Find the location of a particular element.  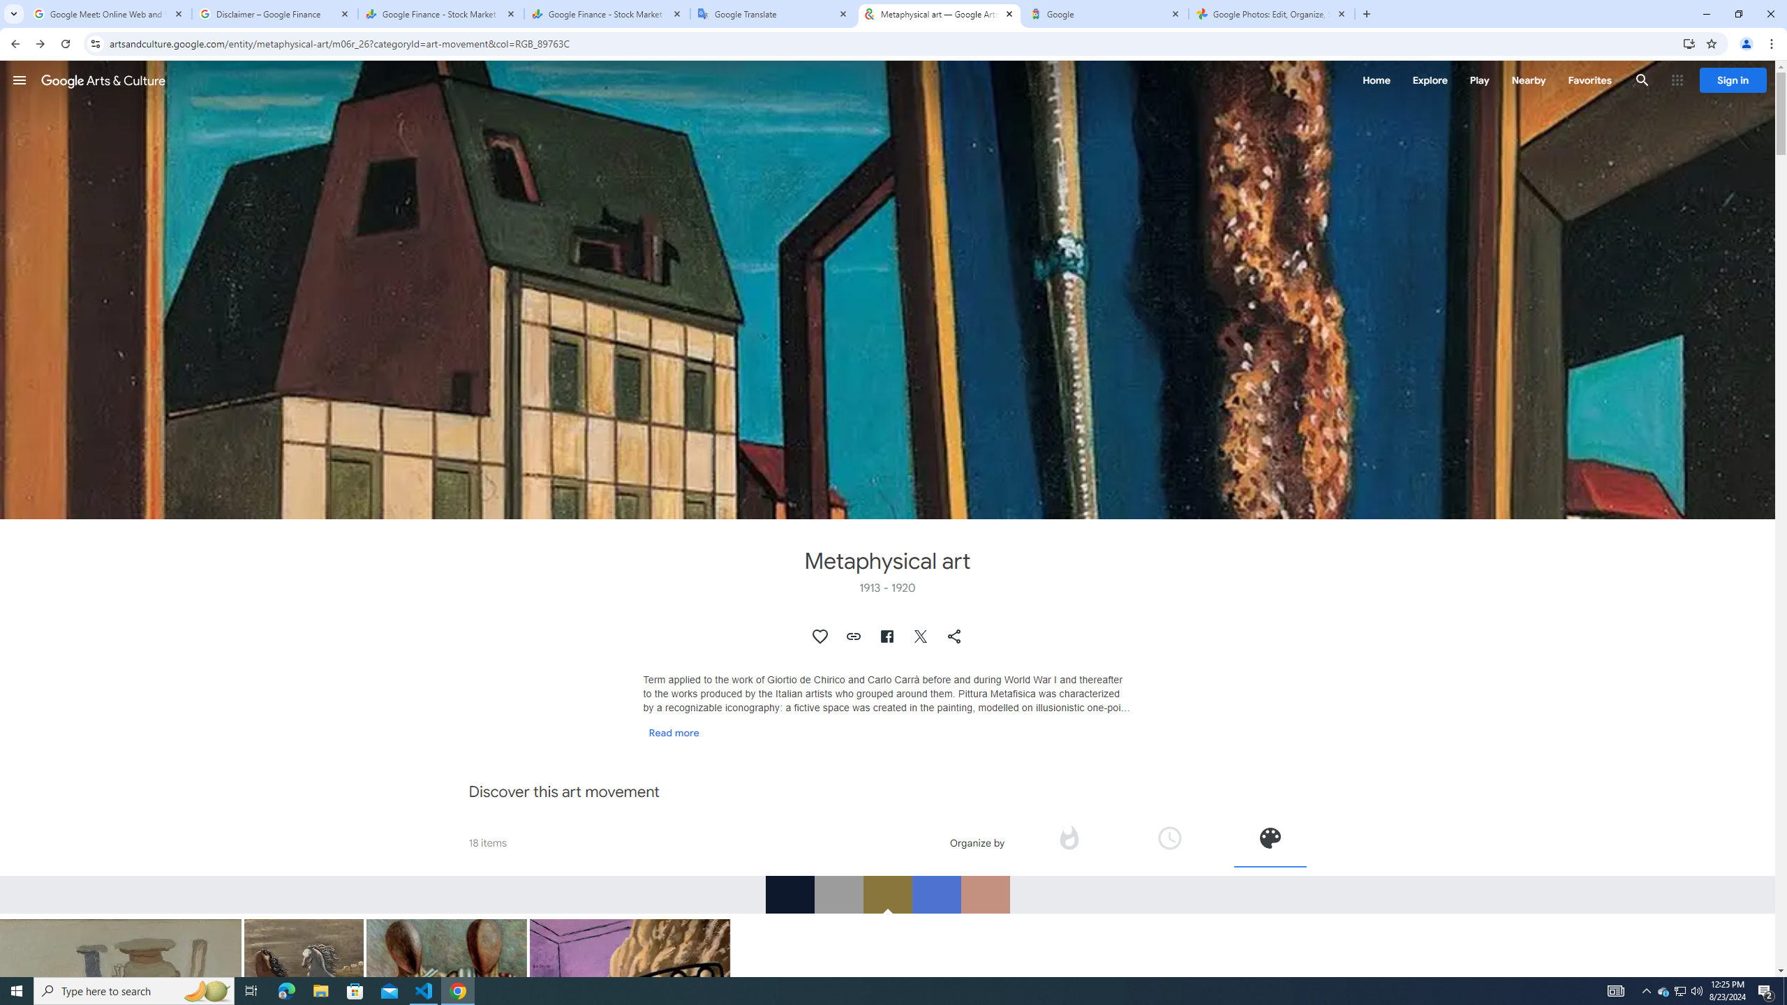

Home is located at coordinates (1376, 80).